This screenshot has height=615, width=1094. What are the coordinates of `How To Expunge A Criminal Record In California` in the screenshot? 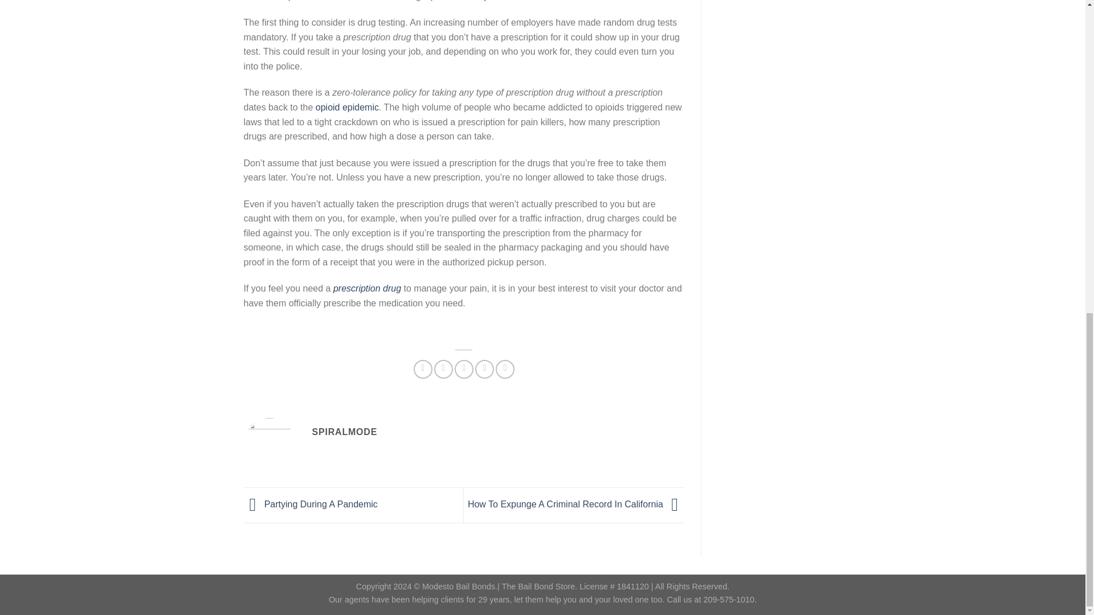 It's located at (575, 504).